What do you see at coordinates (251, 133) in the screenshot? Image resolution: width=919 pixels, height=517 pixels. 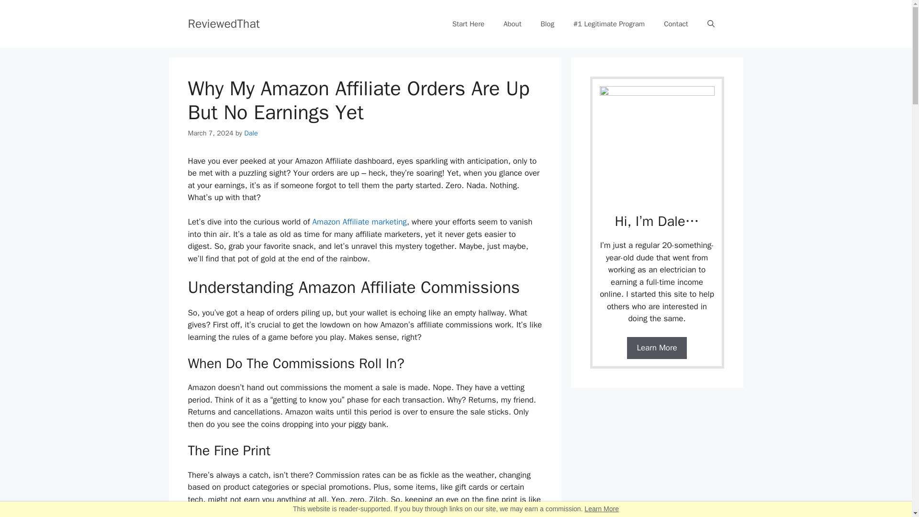 I see `Dale` at bounding box center [251, 133].